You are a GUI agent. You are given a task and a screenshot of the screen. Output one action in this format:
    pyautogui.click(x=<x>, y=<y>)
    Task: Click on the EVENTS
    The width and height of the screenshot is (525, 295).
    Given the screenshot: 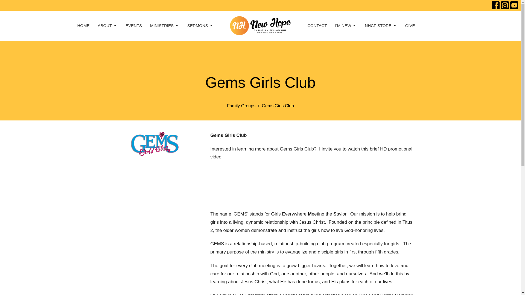 What is the action you would take?
    pyautogui.click(x=133, y=25)
    